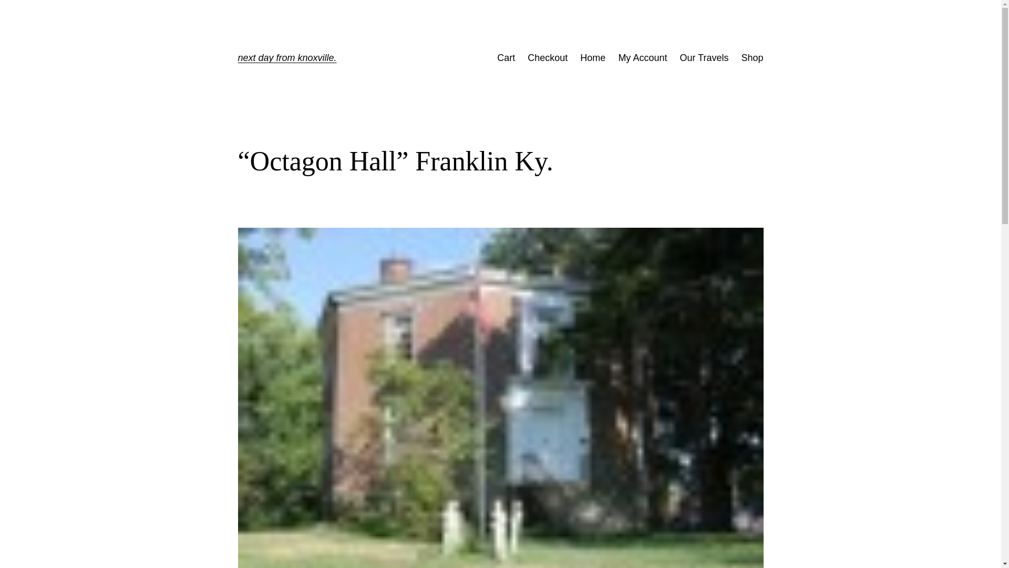 Image resolution: width=1009 pixels, height=568 pixels. I want to click on My Account, so click(642, 58).